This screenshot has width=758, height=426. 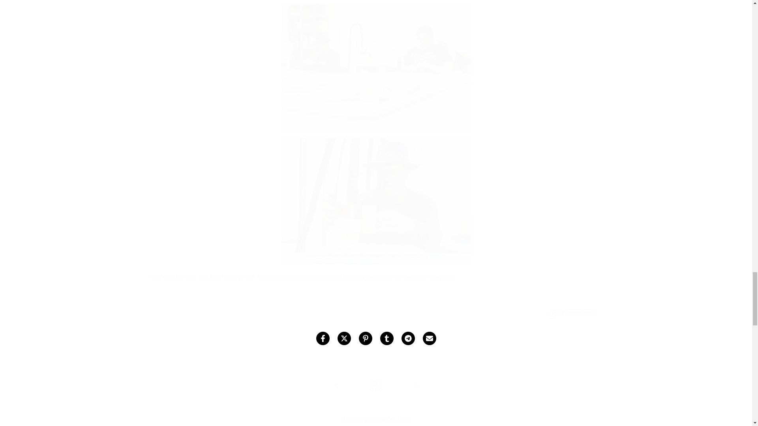 I want to click on Share on Email, so click(x=429, y=338).